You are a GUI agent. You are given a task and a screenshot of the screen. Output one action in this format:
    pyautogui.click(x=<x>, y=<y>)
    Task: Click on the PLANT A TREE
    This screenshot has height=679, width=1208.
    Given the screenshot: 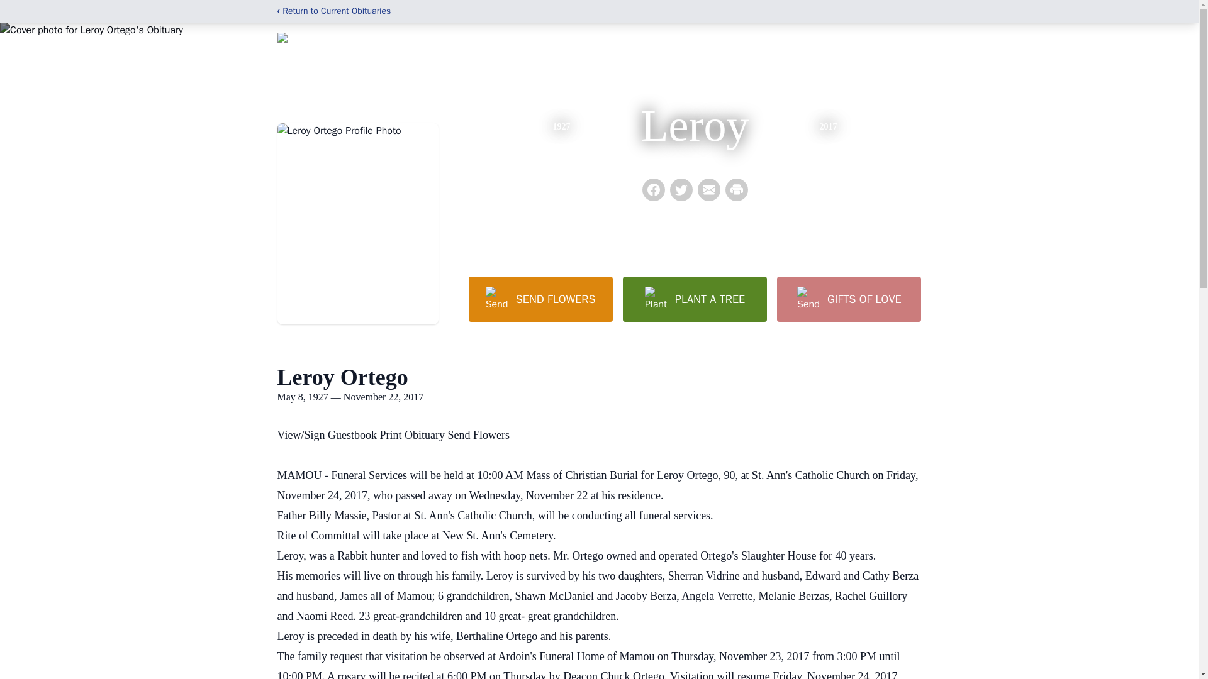 What is the action you would take?
    pyautogui.click(x=695, y=299)
    